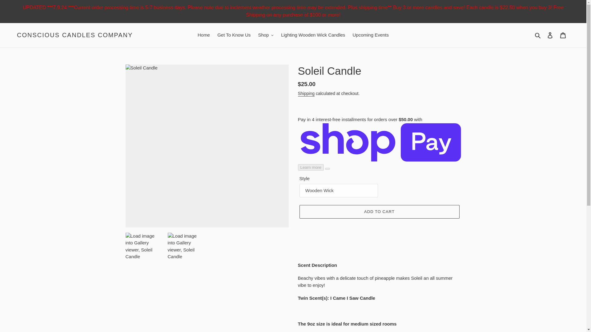 The width and height of the screenshot is (591, 332). Describe the element at coordinates (563, 35) in the screenshot. I see `Cart` at that location.